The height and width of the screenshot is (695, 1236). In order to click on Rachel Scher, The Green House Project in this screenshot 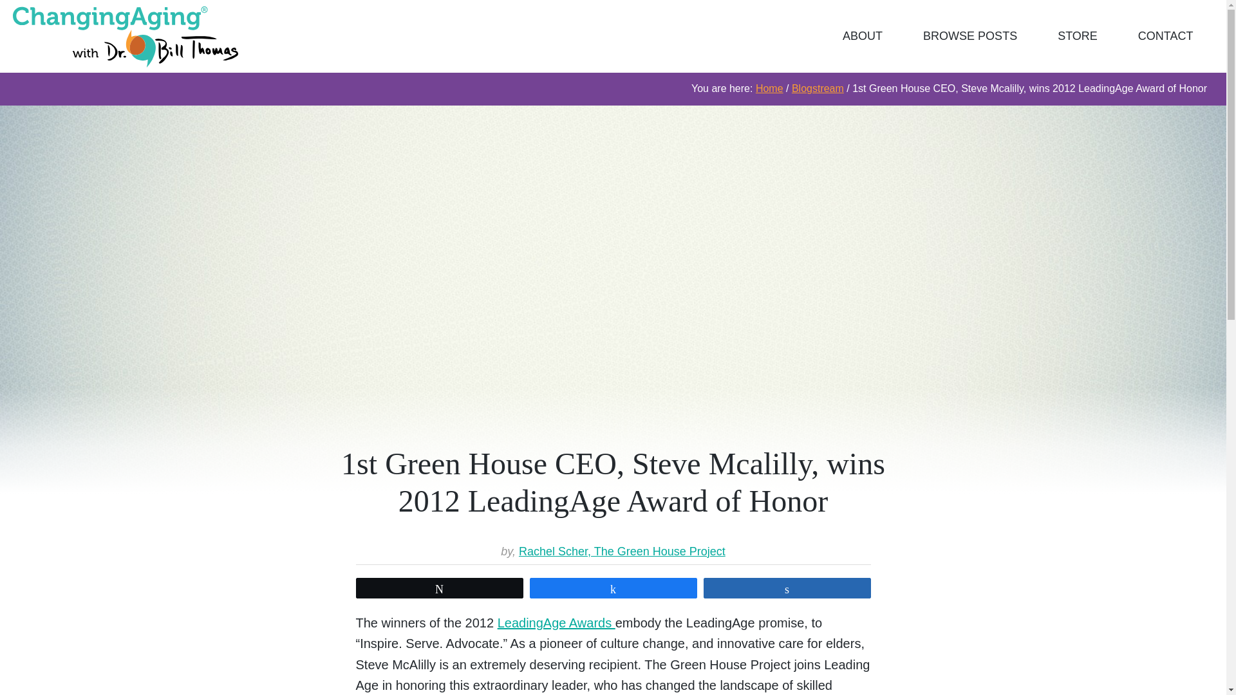, I will do `click(622, 551)`.